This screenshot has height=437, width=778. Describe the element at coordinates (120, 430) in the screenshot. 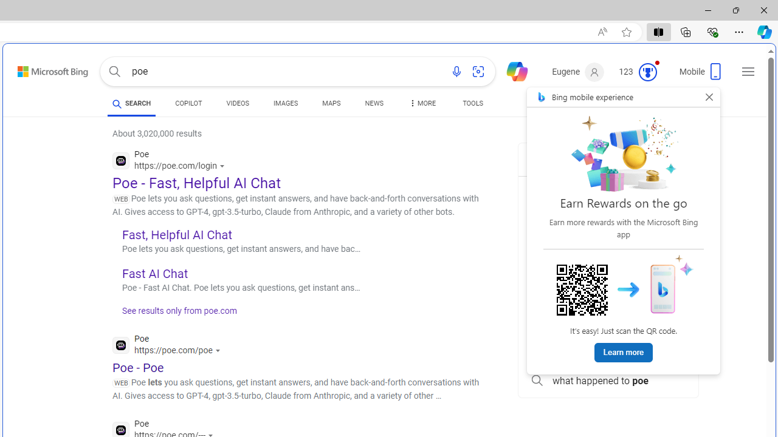

I see `Global web icon` at that location.